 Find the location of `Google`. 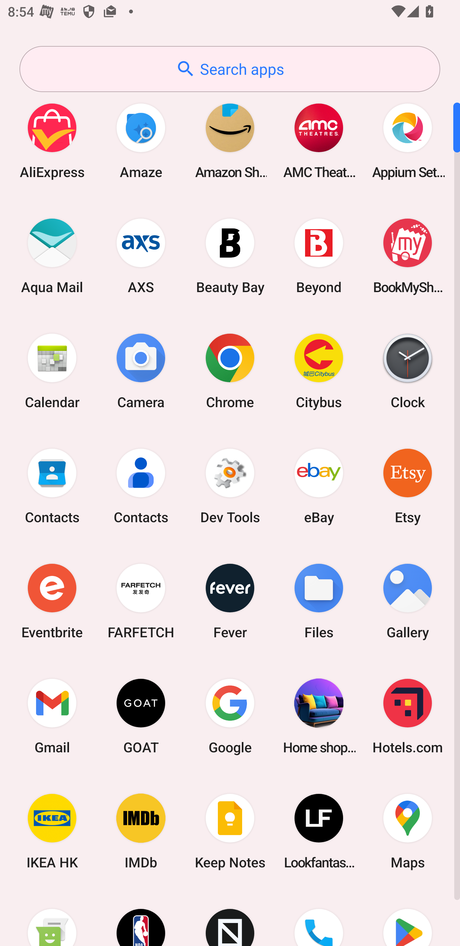

Google is located at coordinates (230, 716).